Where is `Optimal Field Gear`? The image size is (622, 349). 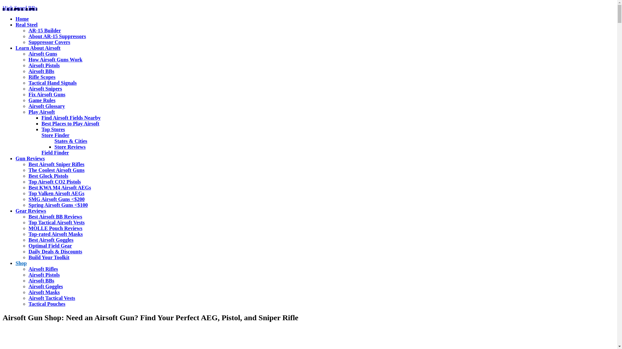
Optimal Field Gear is located at coordinates (50, 246).